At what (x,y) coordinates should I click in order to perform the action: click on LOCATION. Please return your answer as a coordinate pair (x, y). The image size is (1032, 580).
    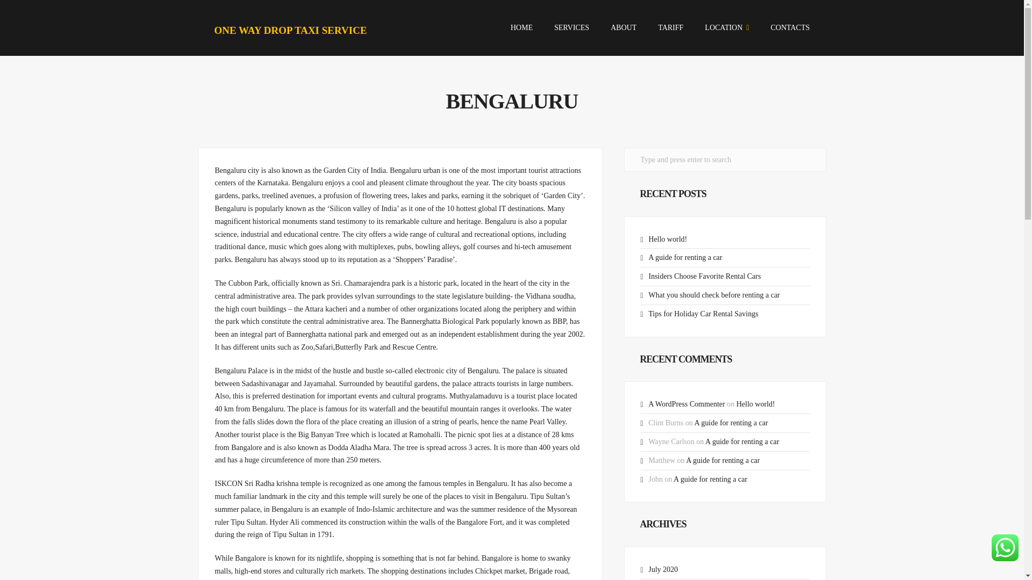
    Looking at the image, I should click on (727, 28).